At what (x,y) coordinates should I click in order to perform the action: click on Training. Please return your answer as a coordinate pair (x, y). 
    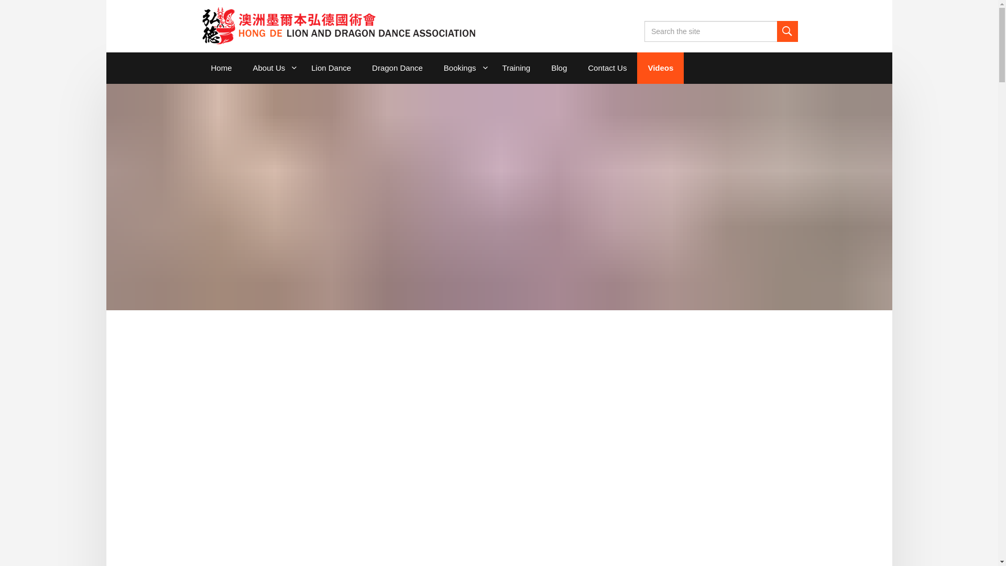
    Looking at the image, I should click on (517, 68).